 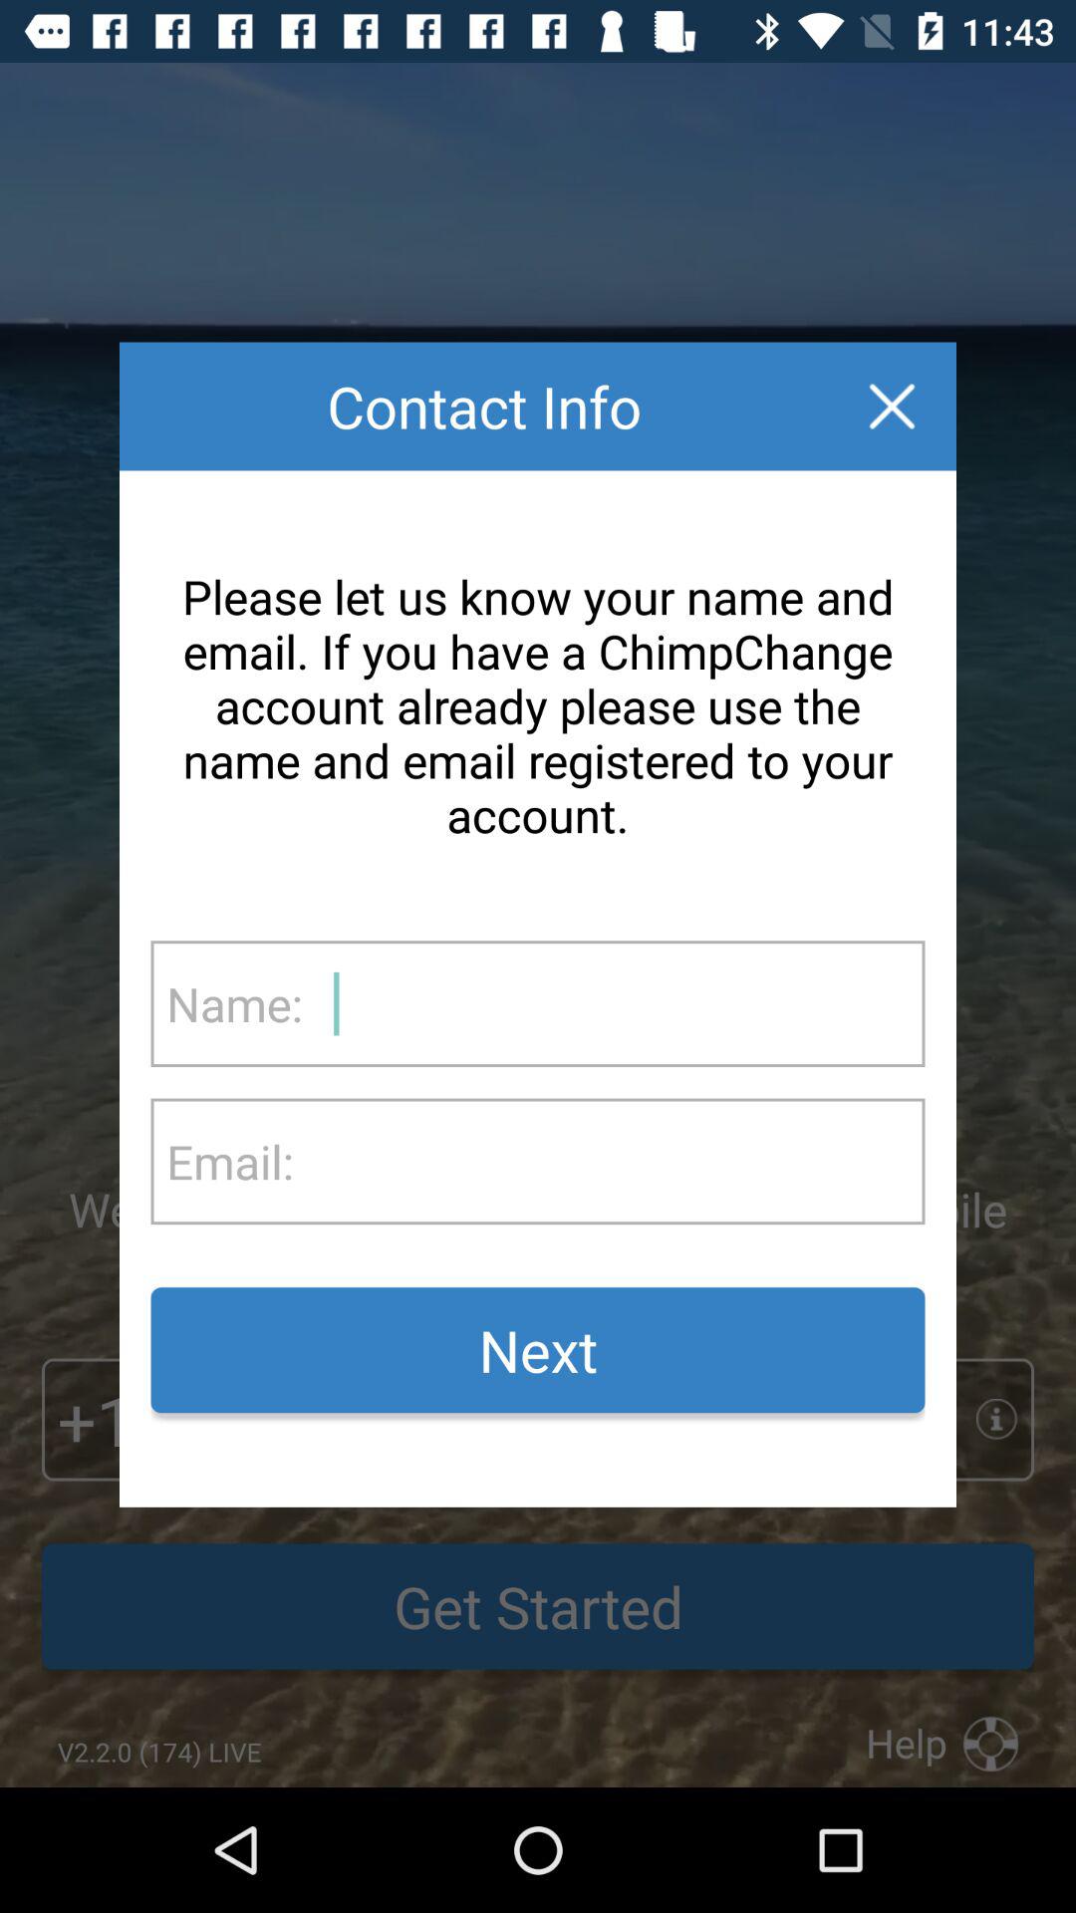 I want to click on press icon at the bottom, so click(x=538, y=1350).